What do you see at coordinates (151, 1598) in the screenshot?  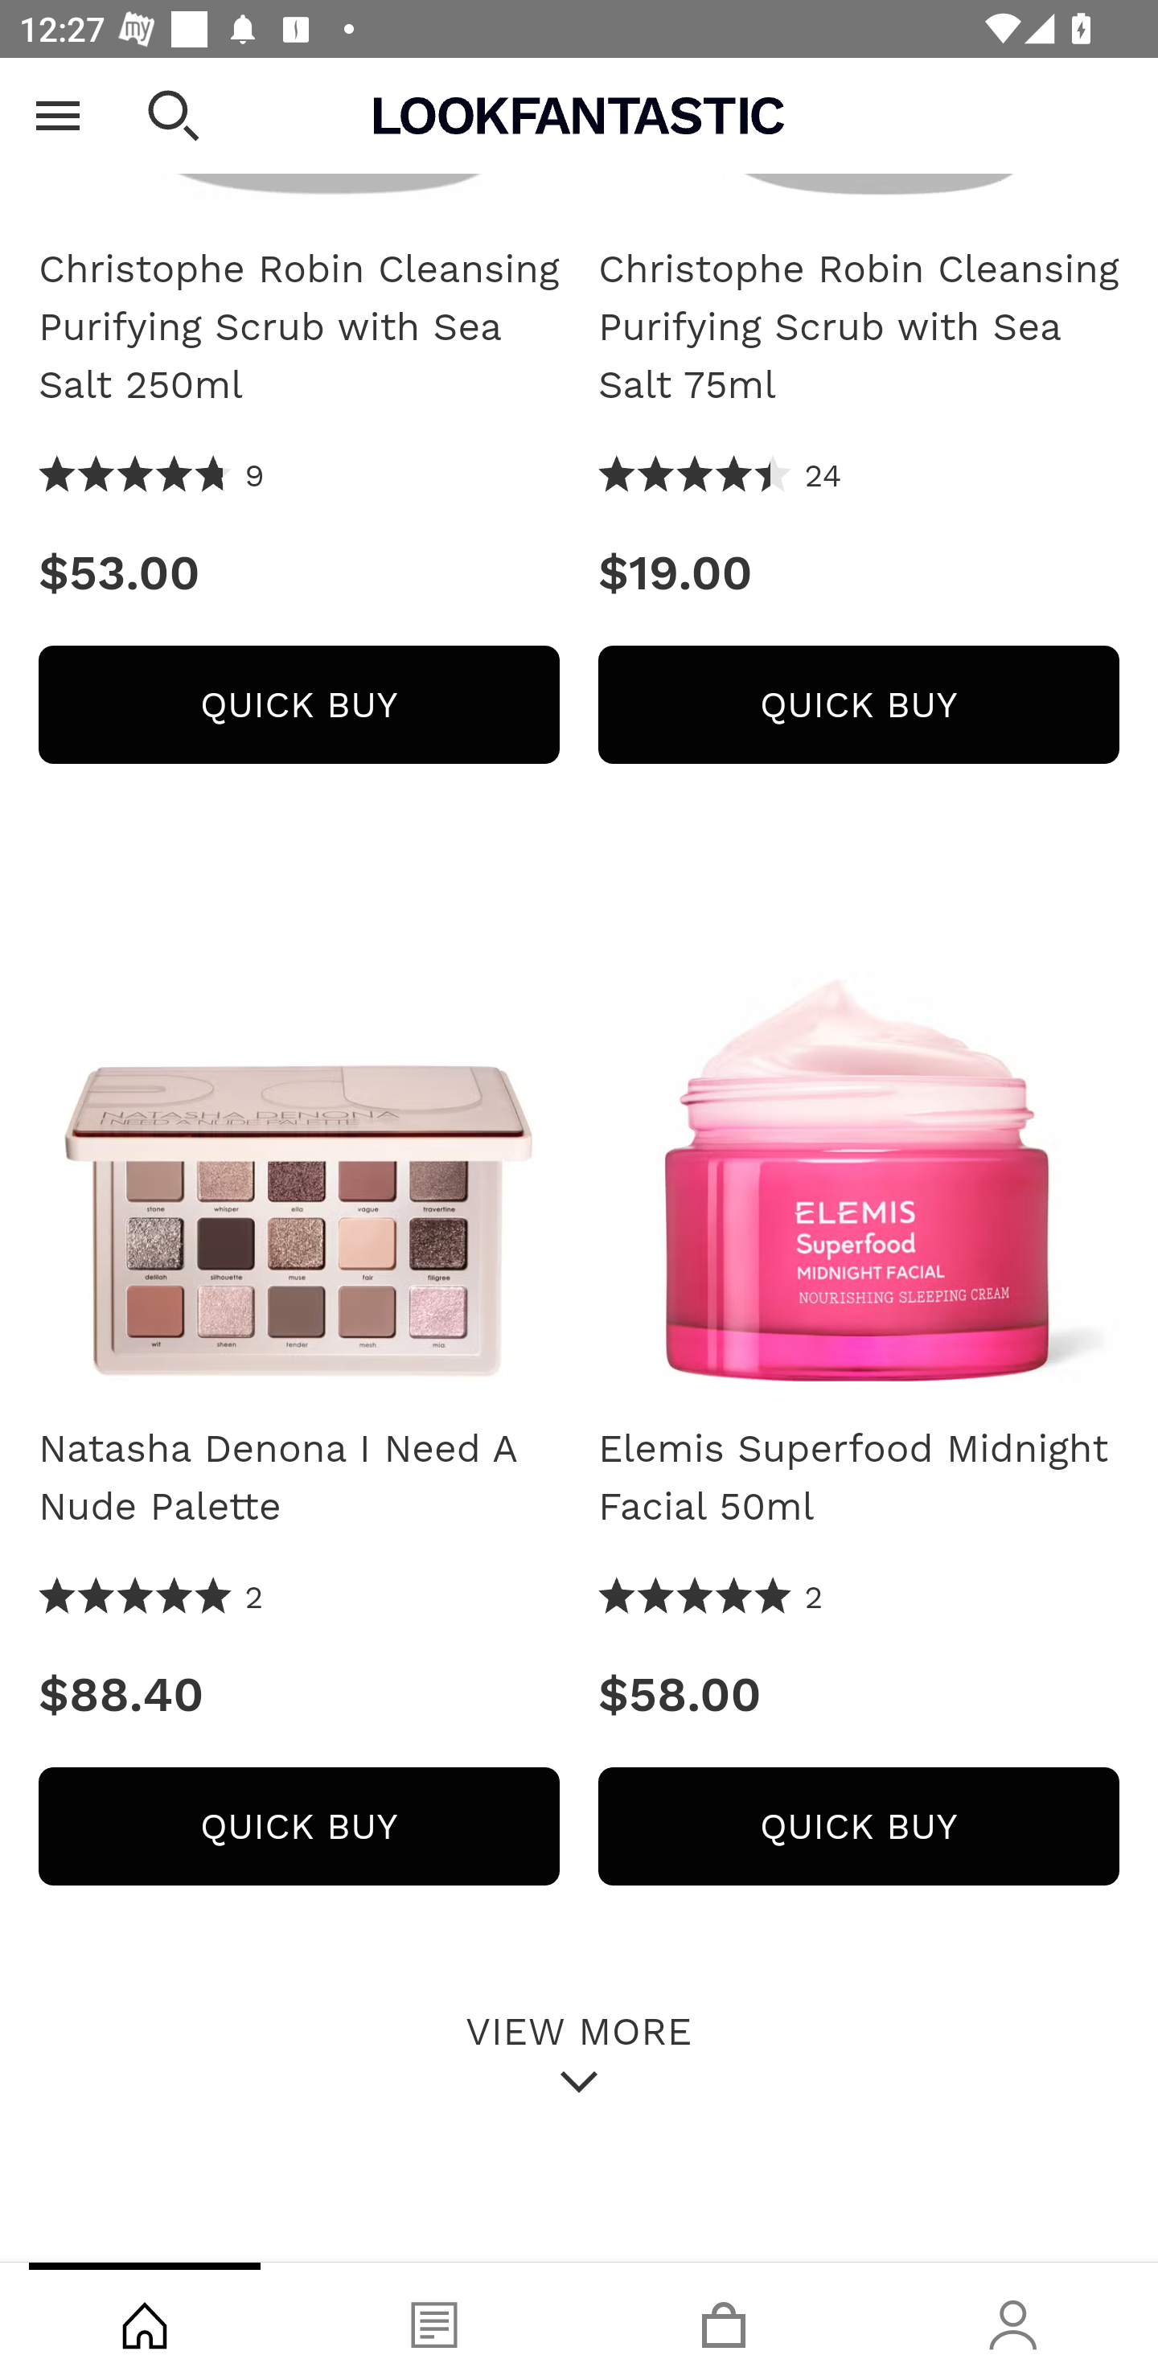 I see `5.0 Stars 2 Reviews` at bounding box center [151, 1598].